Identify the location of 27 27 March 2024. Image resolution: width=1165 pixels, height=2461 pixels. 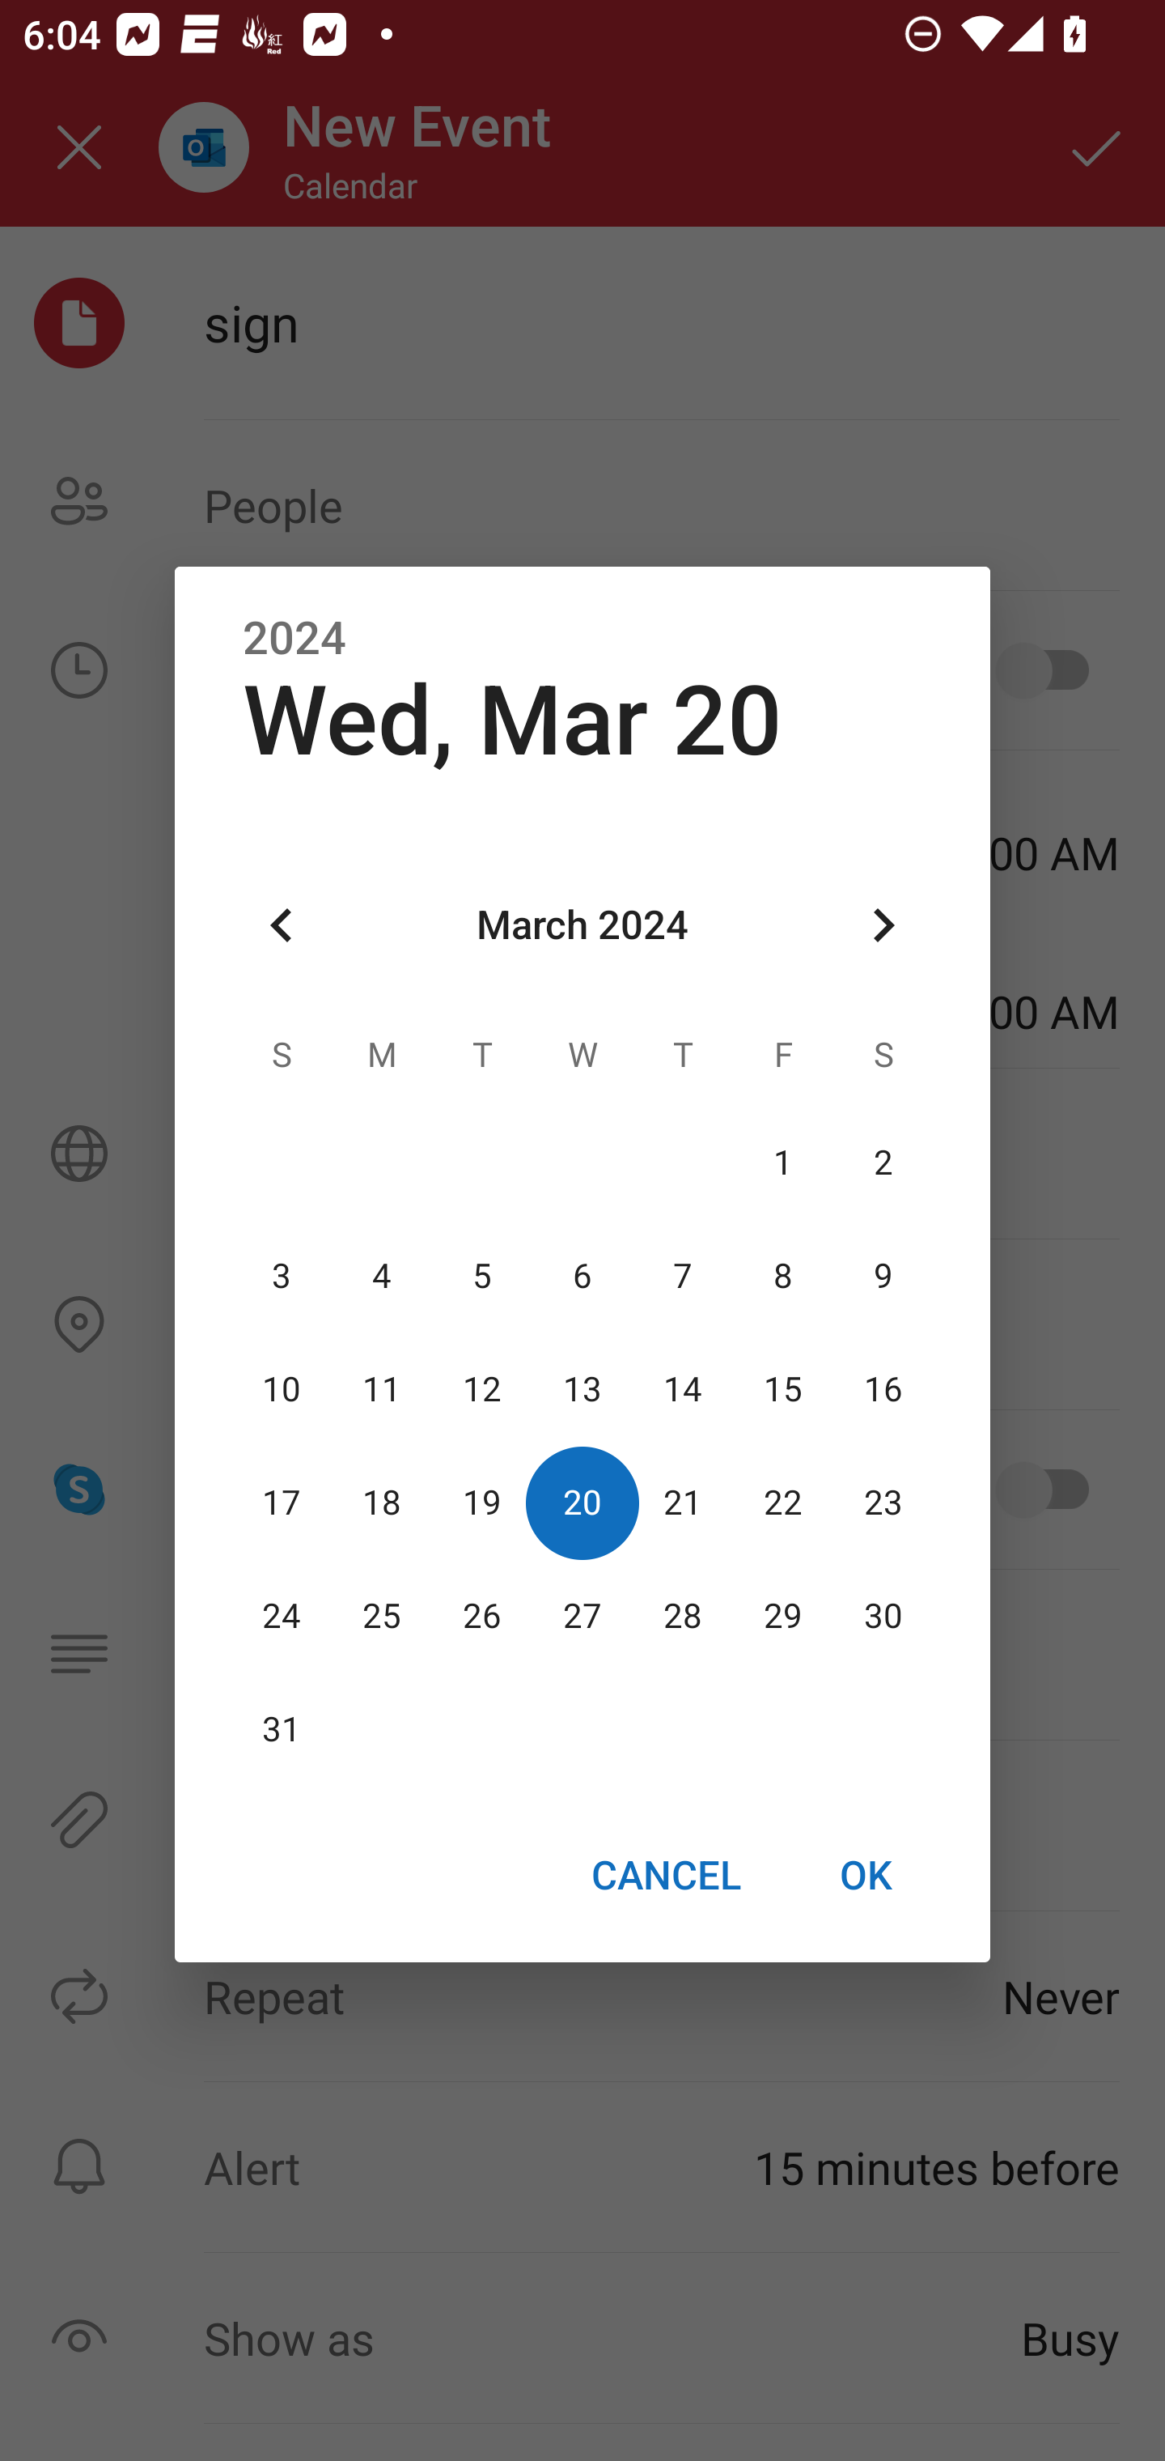
(582, 1617).